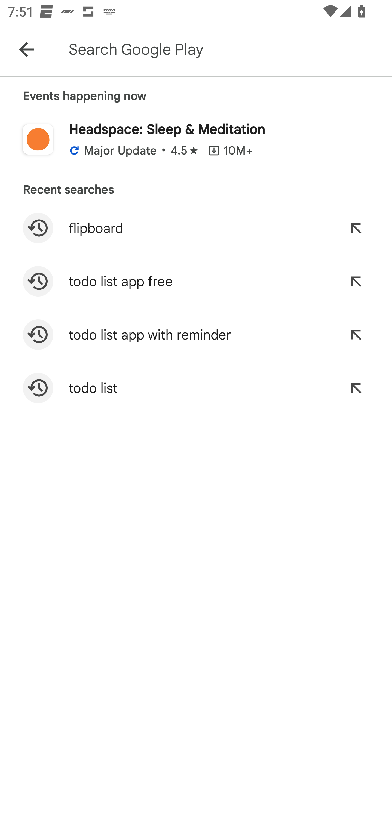 Image resolution: width=392 pixels, height=827 pixels. Describe the element at coordinates (356, 334) in the screenshot. I see `Refine search to "todo list app with reminder"` at that location.